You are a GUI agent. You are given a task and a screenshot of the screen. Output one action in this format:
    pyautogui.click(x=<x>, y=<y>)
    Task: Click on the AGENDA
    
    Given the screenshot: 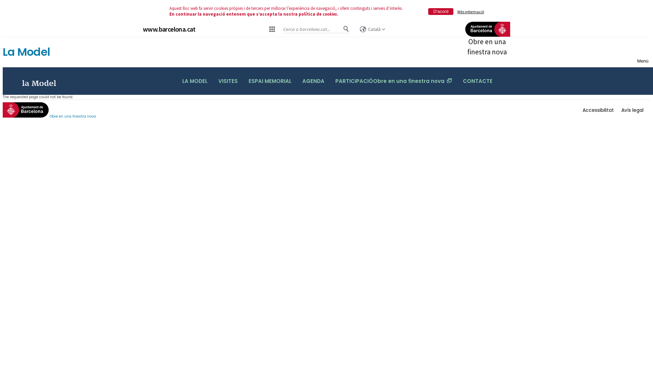 What is the action you would take?
    pyautogui.click(x=314, y=81)
    